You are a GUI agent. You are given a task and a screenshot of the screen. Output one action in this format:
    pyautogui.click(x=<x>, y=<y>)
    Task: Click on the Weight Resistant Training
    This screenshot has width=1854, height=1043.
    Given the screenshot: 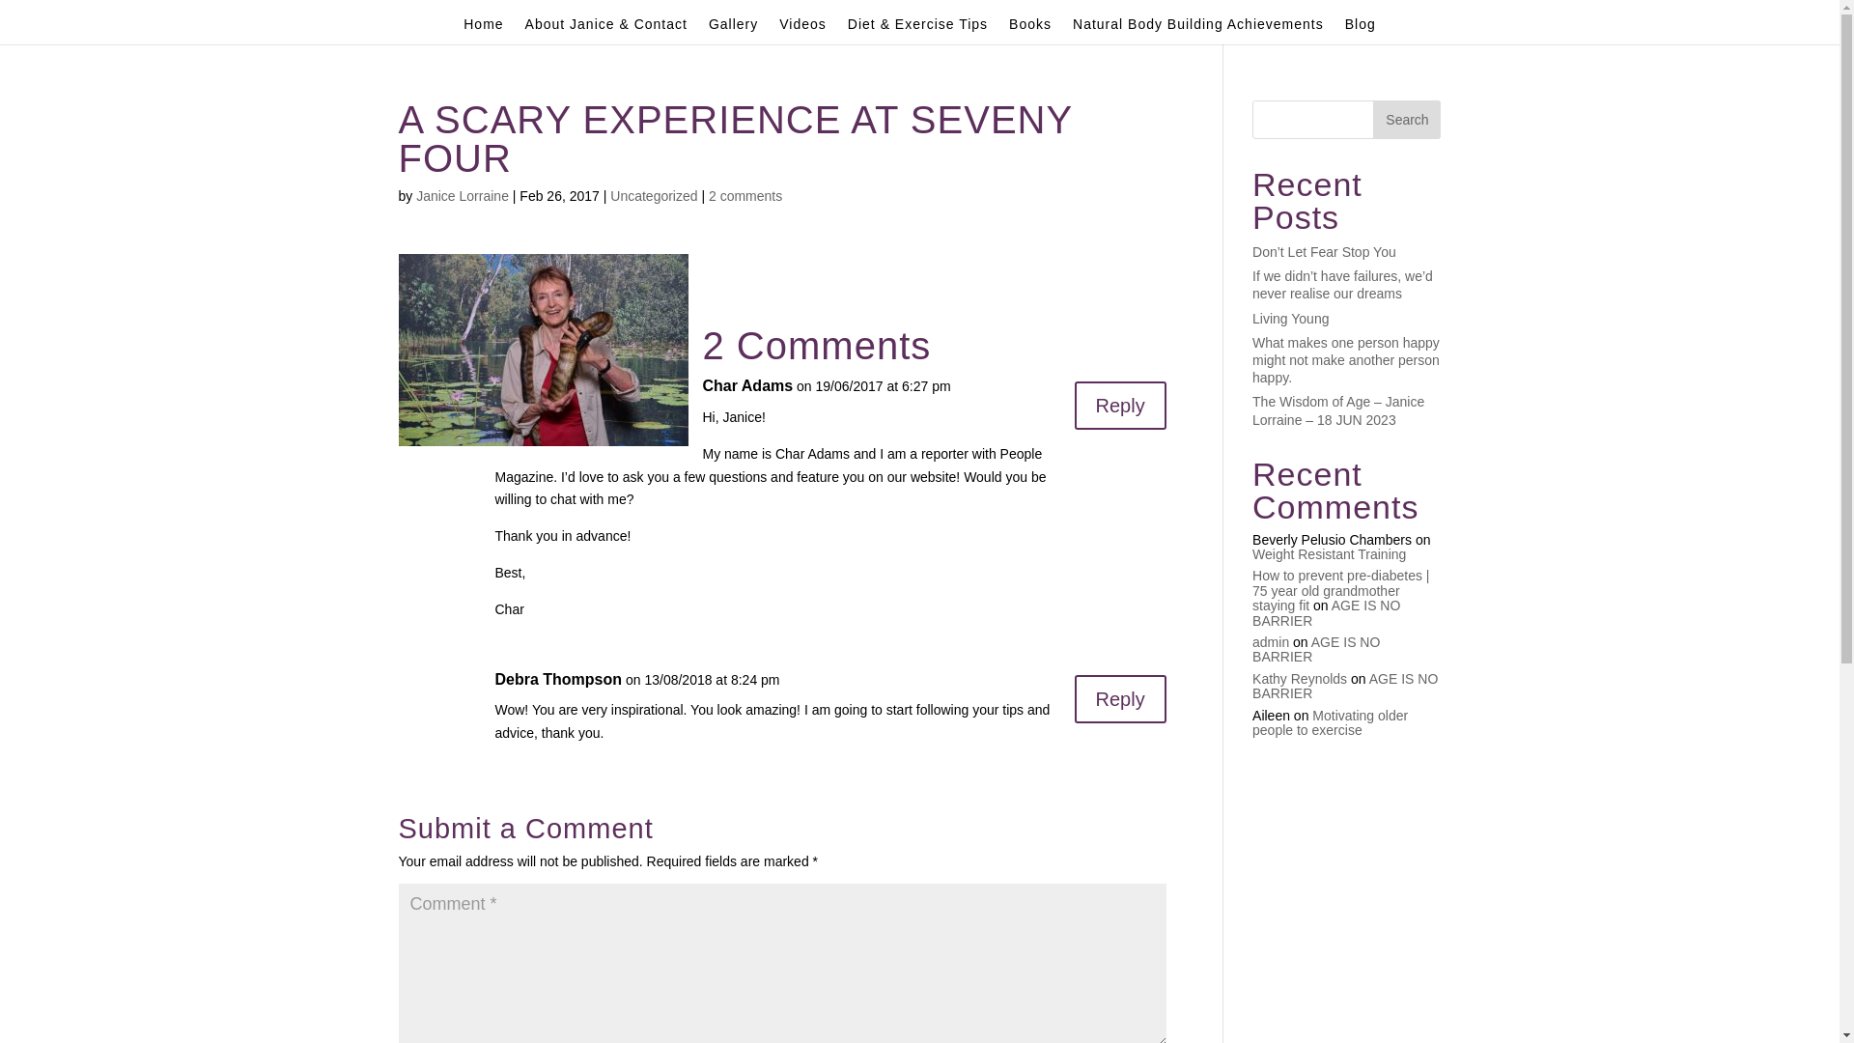 What is the action you would take?
    pyautogui.click(x=1329, y=554)
    